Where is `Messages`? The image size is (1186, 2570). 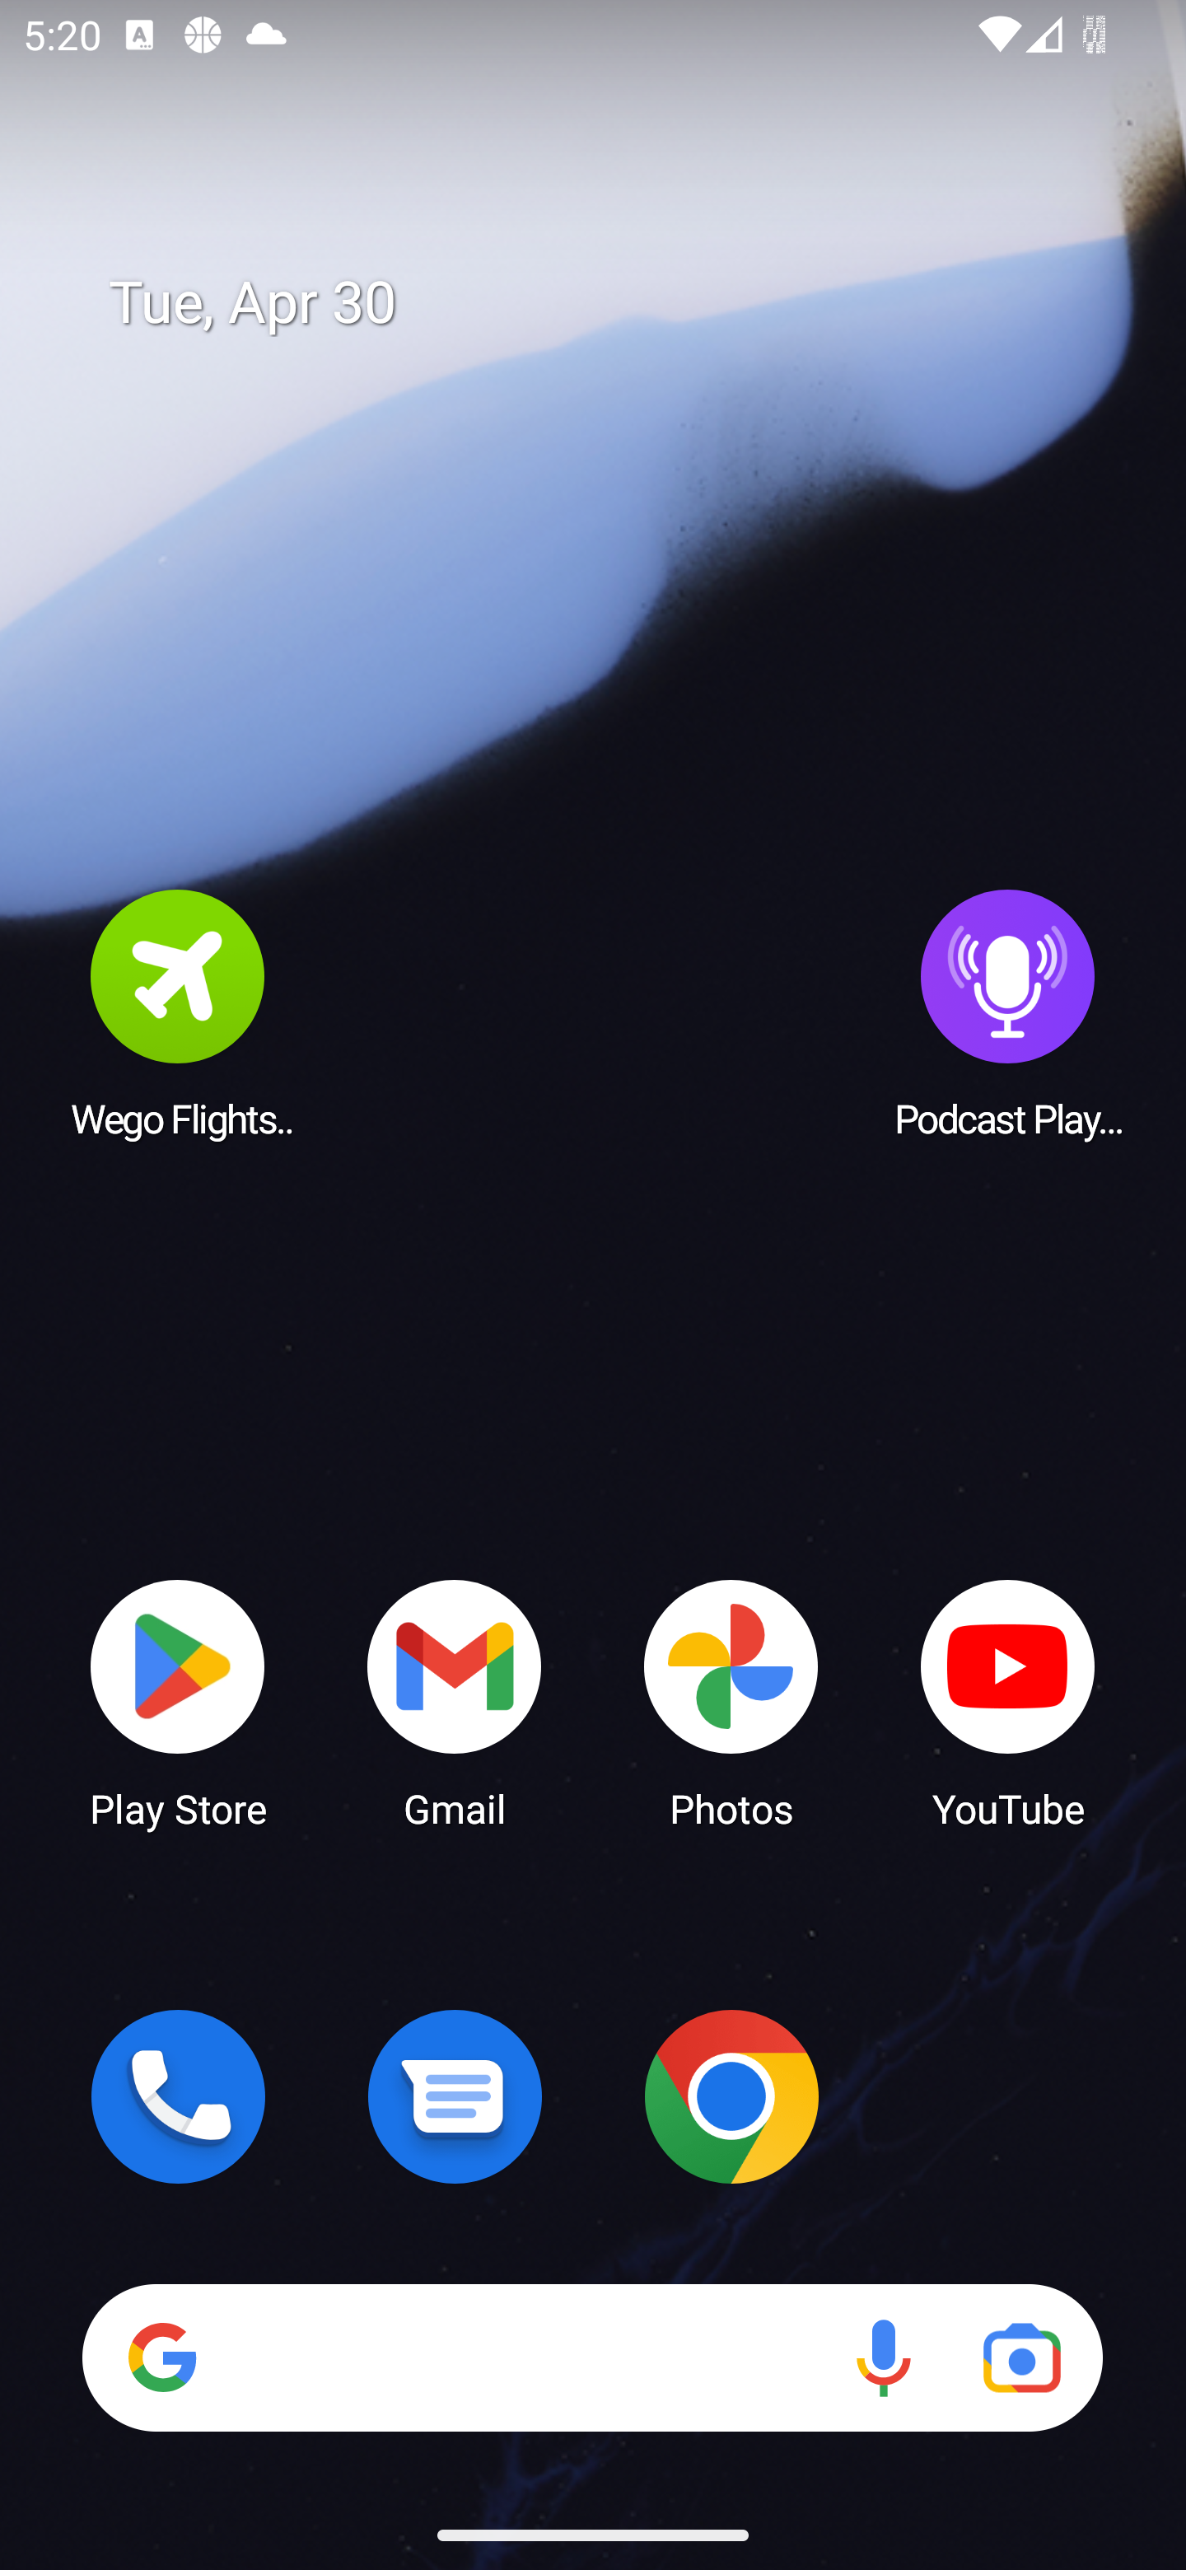
Messages is located at coordinates (455, 2096).